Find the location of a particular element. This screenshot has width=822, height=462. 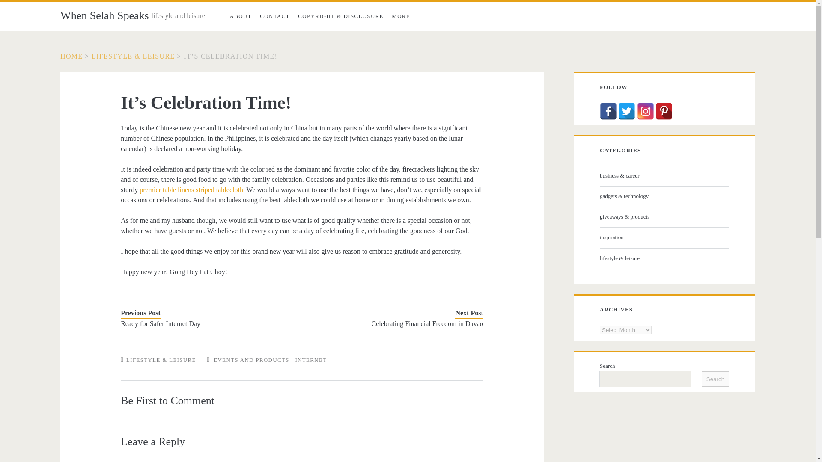

MORE is located at coordinates (401, 16).